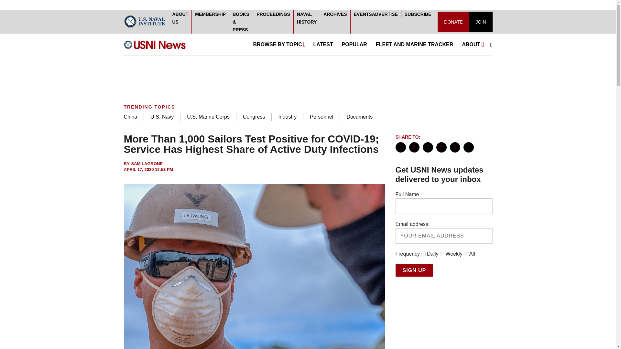  Describe the element at coordinates (180, 18) in the screenshot. I see `ABOUT US` at that location.